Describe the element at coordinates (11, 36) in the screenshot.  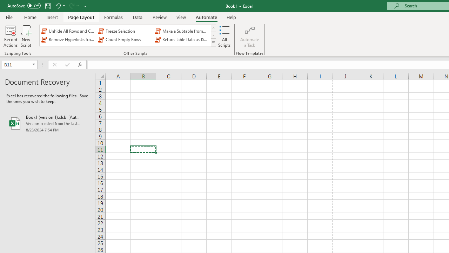
I see `Record Actions` at that location.